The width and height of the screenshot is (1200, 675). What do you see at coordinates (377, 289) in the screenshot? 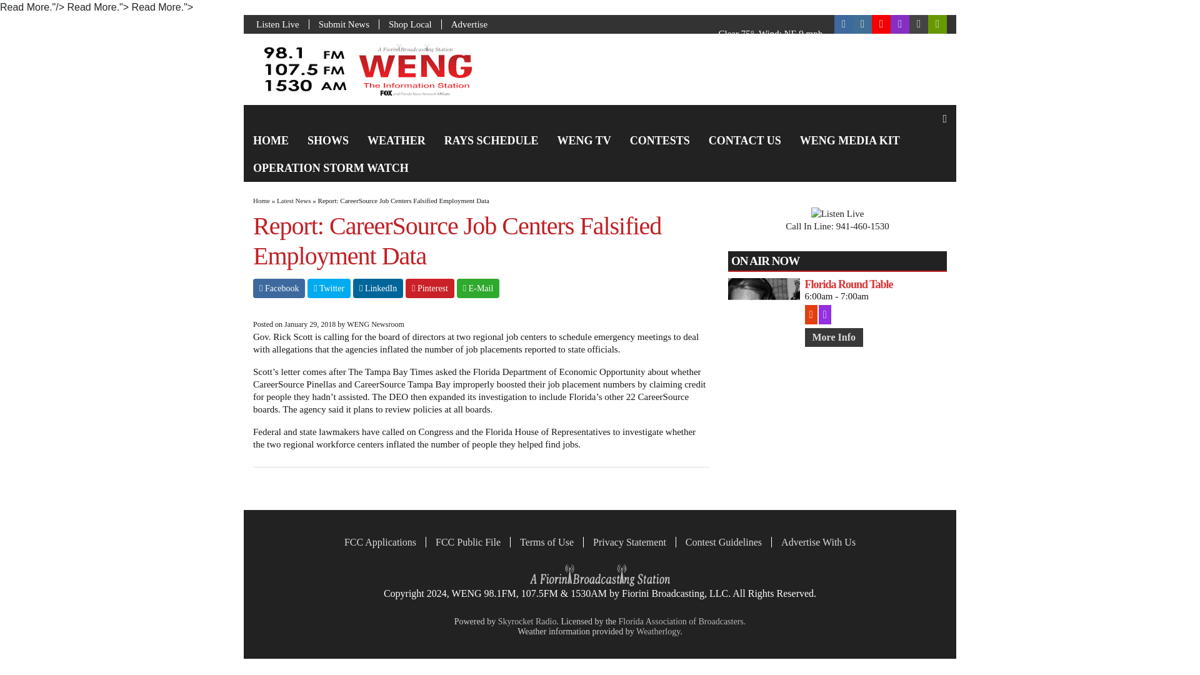
I see `Share to LinkedIn` at bounding box center [377, 289].